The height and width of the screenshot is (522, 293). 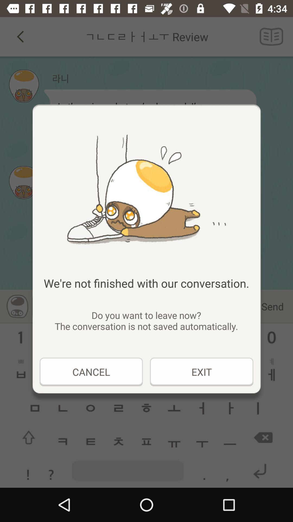 I want to click on click item to the left of exit, so click(x=91, y=372).